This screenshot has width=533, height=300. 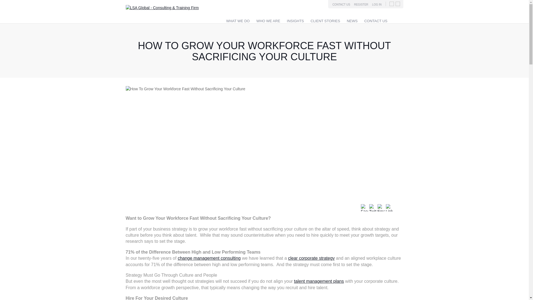 What do you see at coordinates (295, 21) in the screenshot?
I see `Insights` at bounding box center [295, 21].